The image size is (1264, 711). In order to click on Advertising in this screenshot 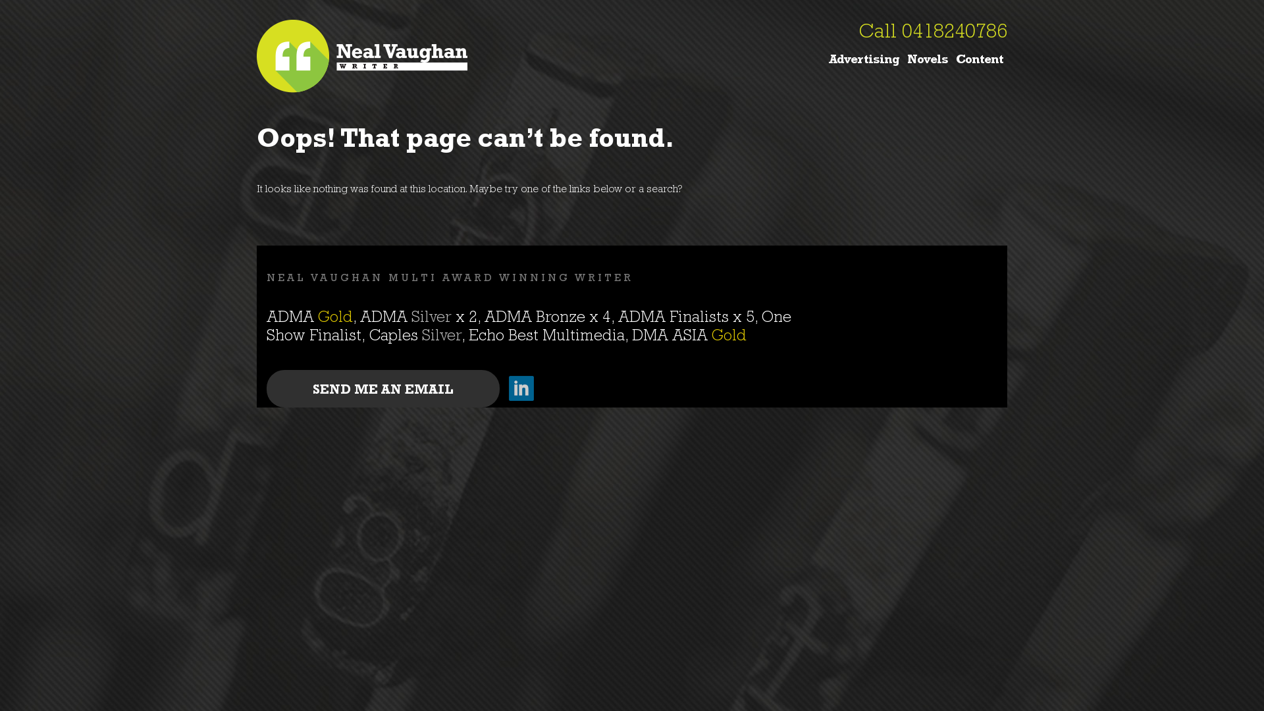, I will do `click(864, 60)`.